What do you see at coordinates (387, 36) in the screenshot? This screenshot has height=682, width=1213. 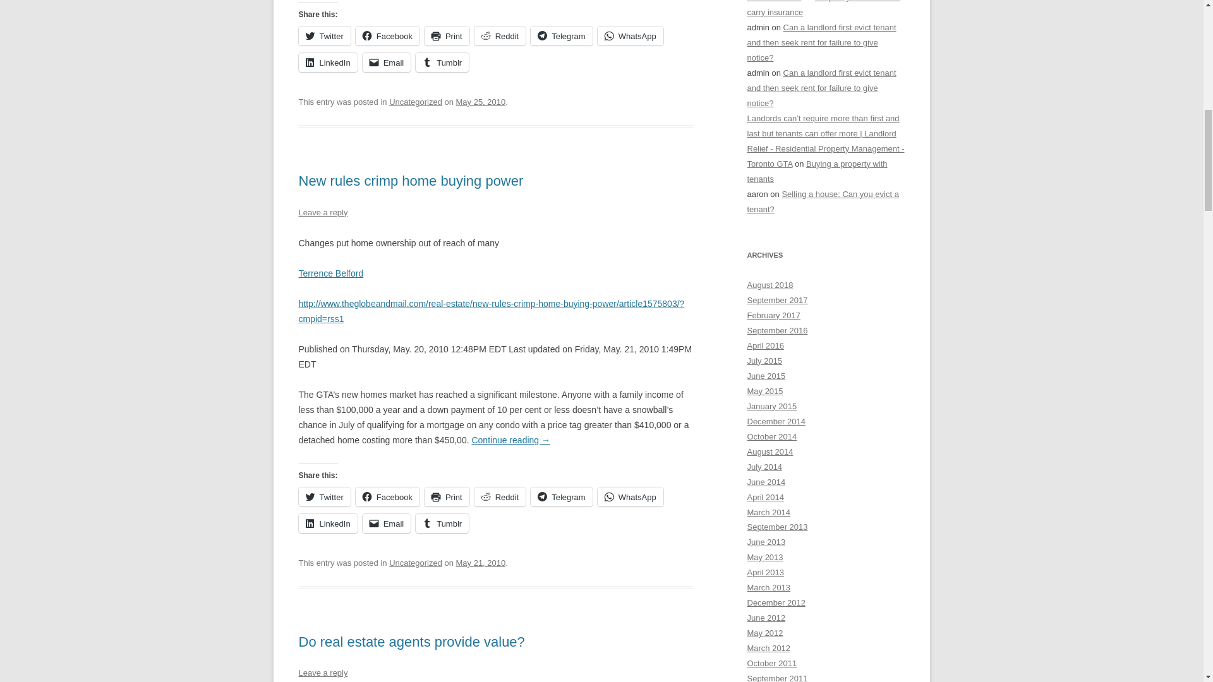 I see `Click to share on Facebook` at bounding box center [387, 36].